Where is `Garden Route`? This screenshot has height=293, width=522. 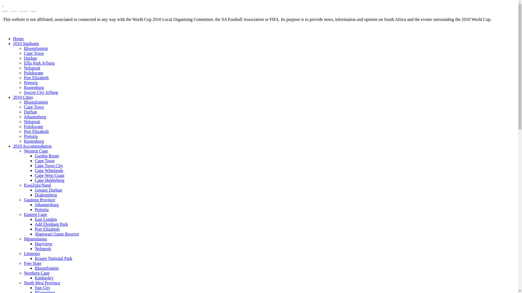 Garden Route is located at coordinates (47, 156).